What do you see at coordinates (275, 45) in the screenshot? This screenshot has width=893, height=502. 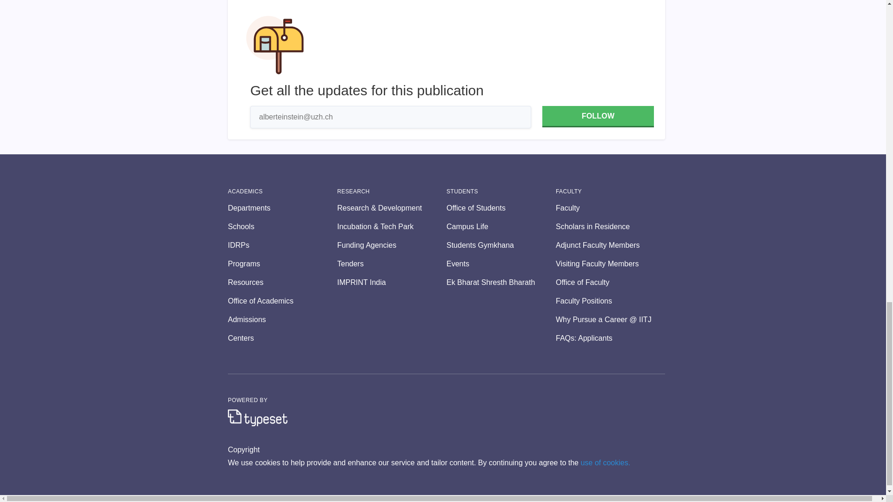 I see `Subscribe form hero illustration` at bounding box center [275, 45].